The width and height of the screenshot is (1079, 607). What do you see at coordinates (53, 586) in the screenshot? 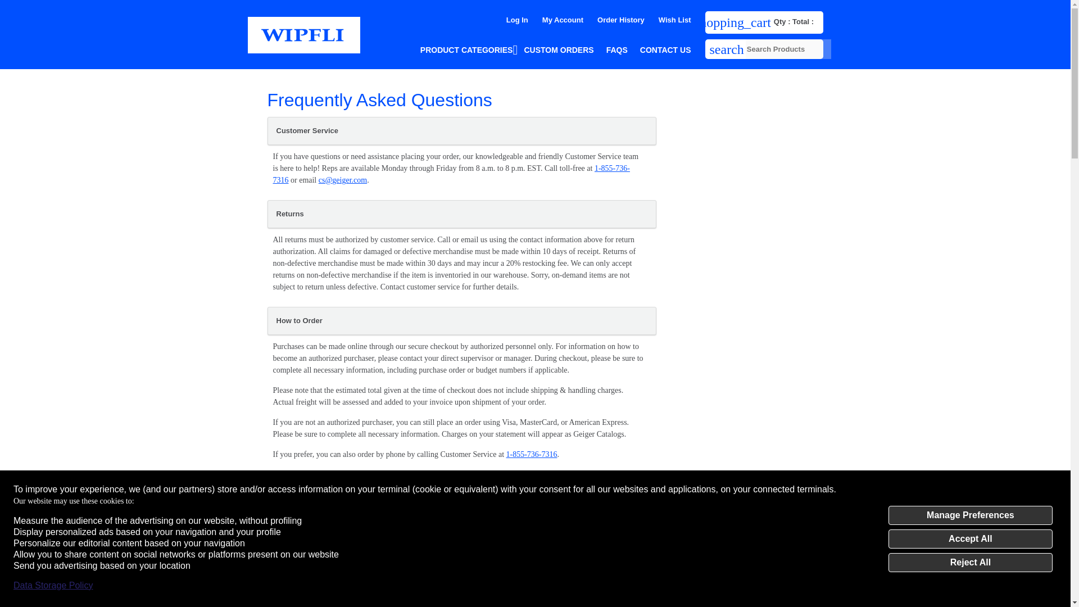
I see `Data Storage Policy` at bounding box center [53, 586].